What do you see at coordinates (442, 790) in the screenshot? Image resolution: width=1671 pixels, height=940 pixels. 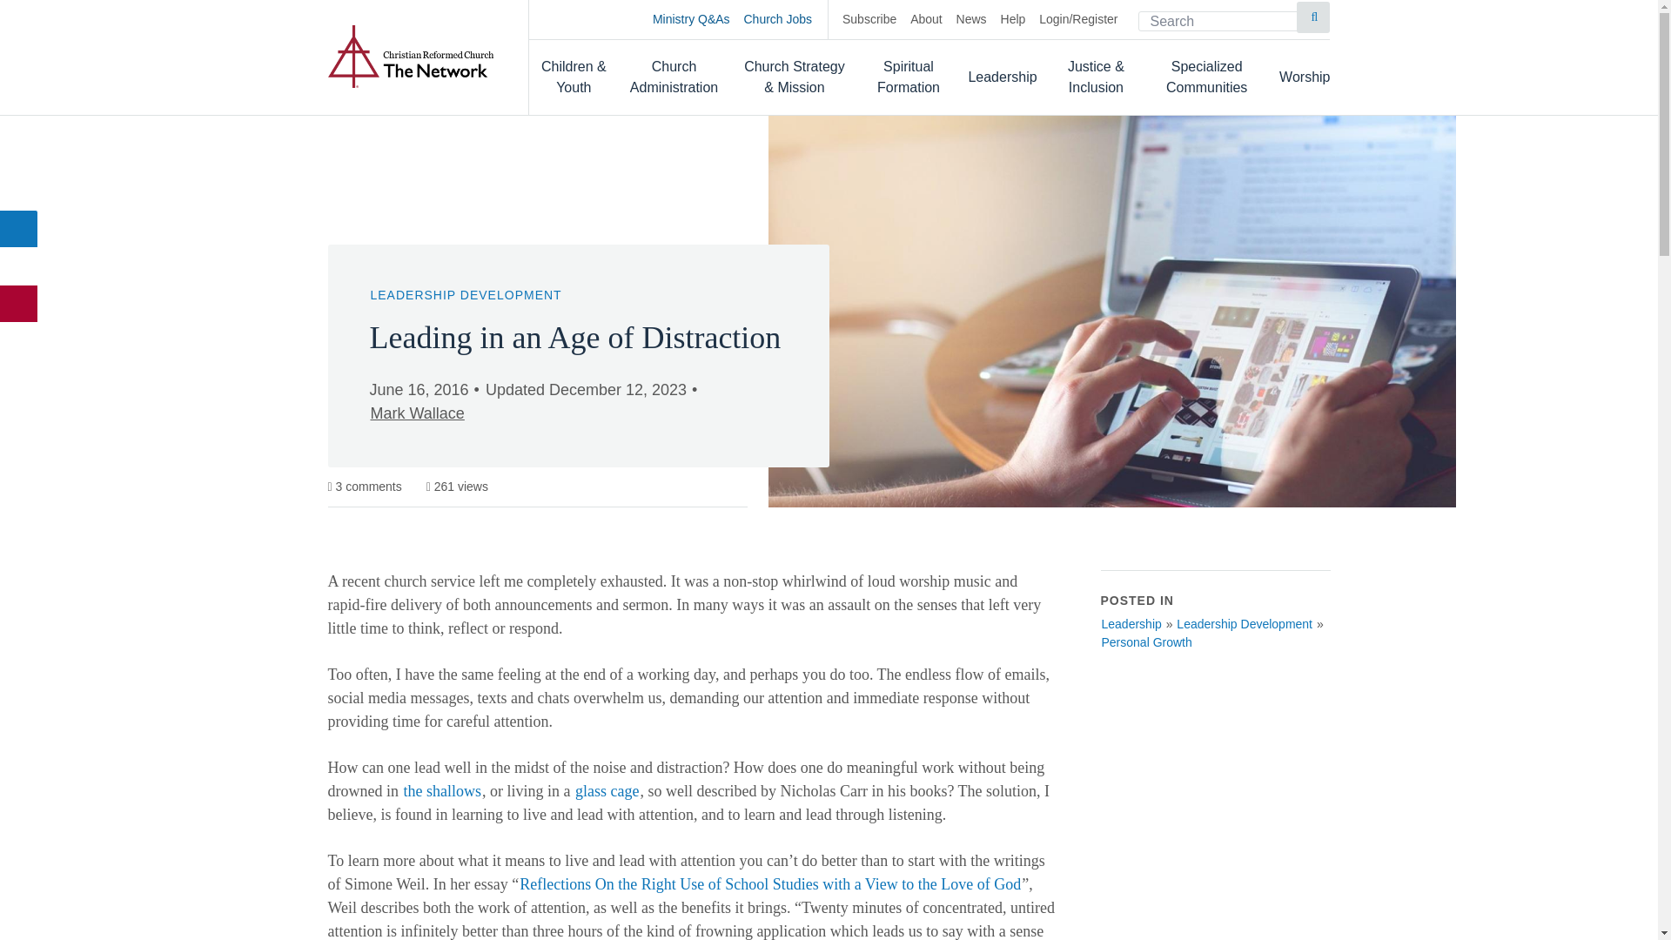 I see `the shallows` at bounding box center [442, 790].